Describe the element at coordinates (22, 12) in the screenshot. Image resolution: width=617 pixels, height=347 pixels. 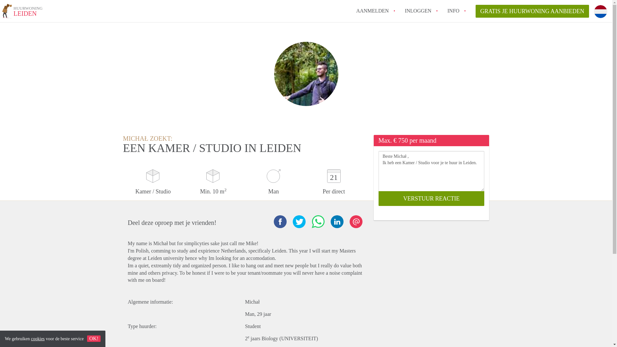
I see `Aanmelden voor een nieuw account` at that location.